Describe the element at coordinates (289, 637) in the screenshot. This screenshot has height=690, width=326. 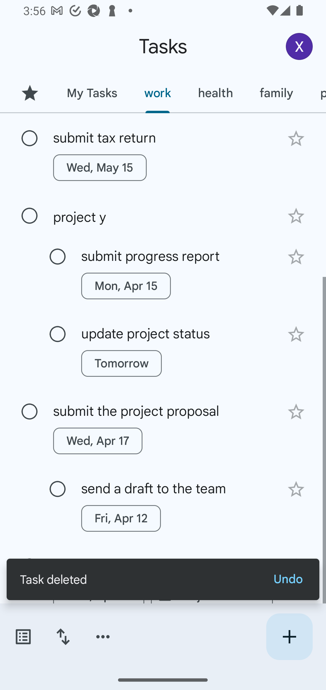
I see `Create new task` at that location.